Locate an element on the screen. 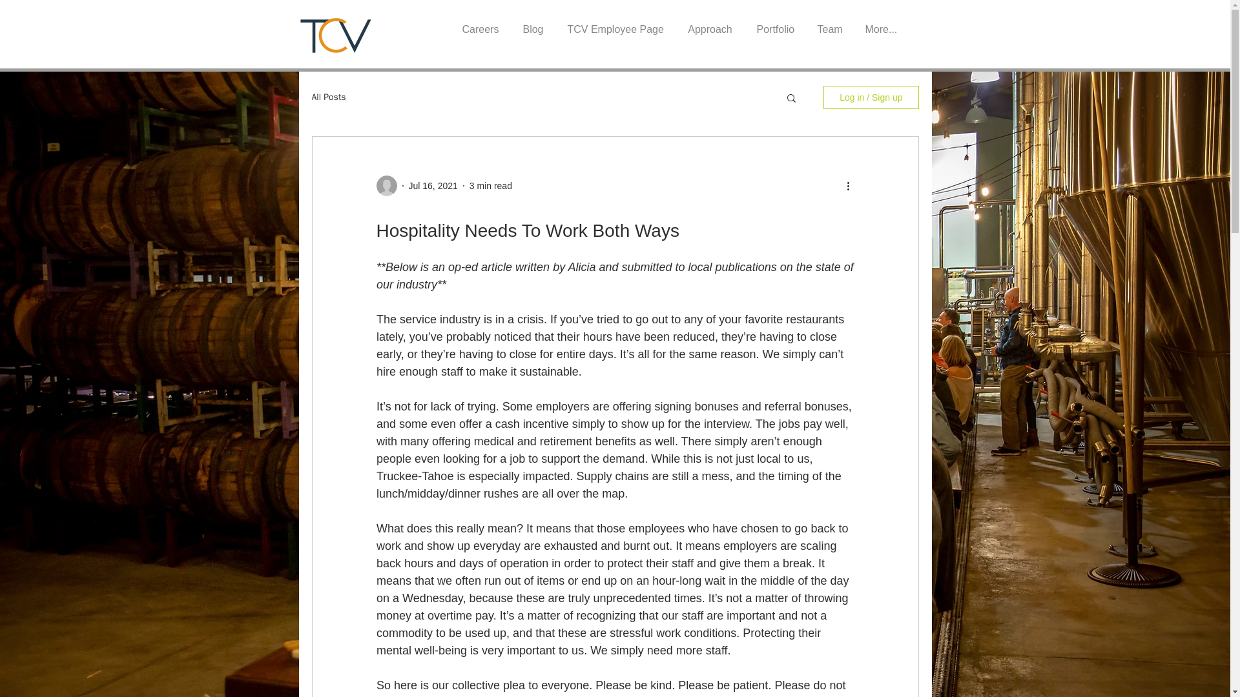 The image size is (1240, 697). Portfolio is located at coordinates (775, 23).